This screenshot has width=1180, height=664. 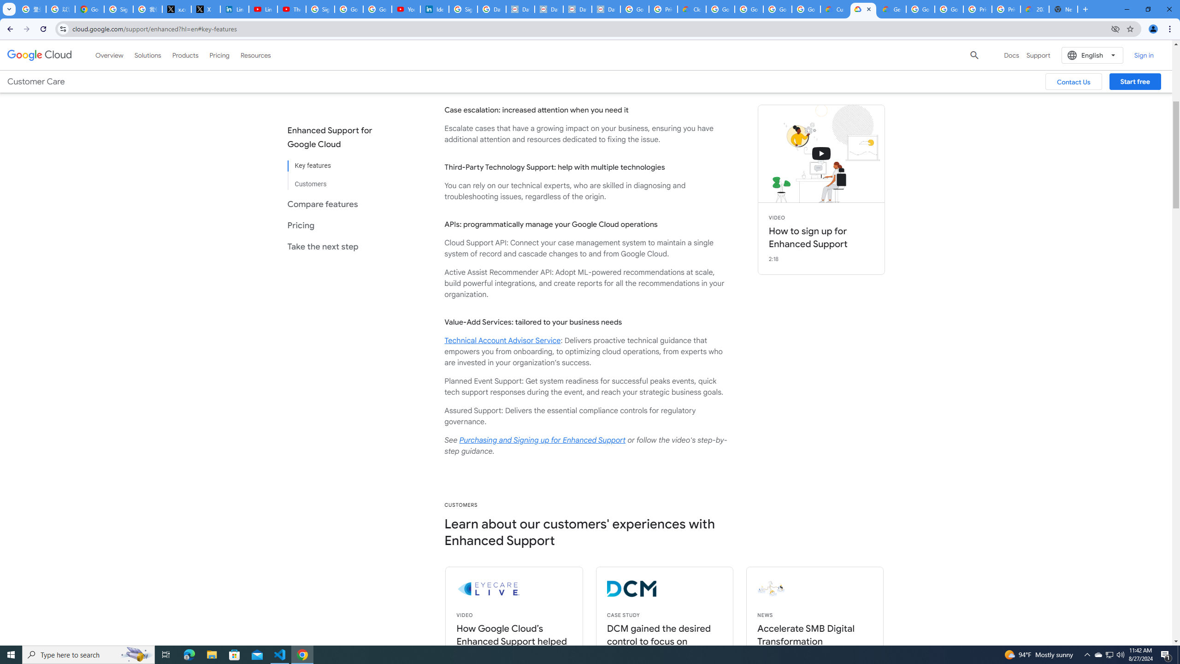 What do you see at coordinates (463, 9) in the screenshot?
I see `Sign in - Google Accounts` at bounding box center [463, 9].